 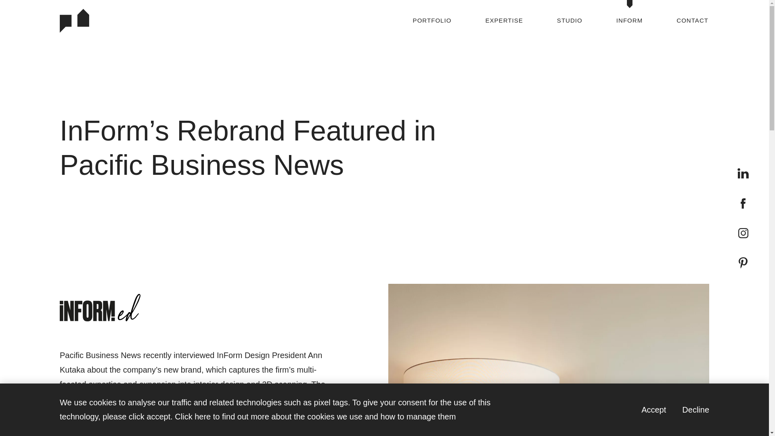 What do you see at coordinates (649, 409) in the screenshot?
I see `Accept` at bounding box center [649, 409].